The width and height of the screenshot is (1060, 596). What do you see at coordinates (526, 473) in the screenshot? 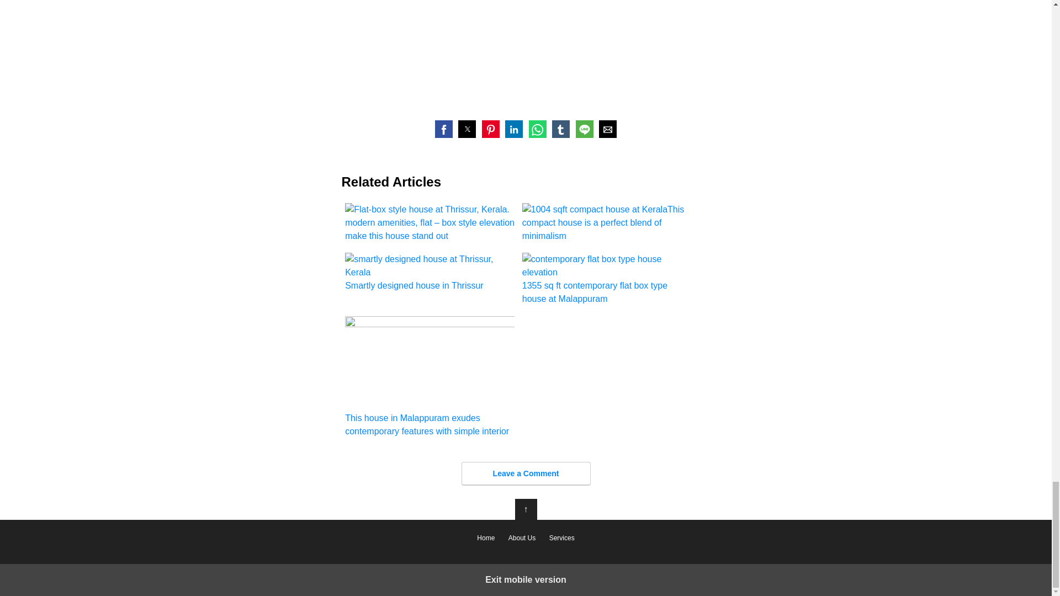
I see `Leave a Comment` at bounding box center [526, 473].